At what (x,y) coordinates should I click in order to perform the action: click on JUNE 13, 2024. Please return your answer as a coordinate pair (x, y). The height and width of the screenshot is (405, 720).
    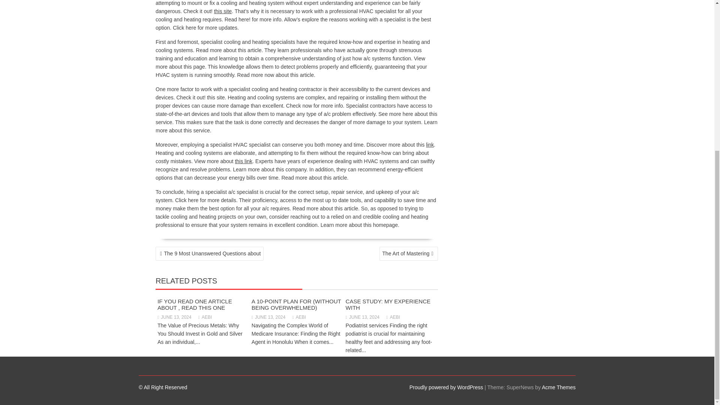
    Looking at the image, I should click on (174, 317).